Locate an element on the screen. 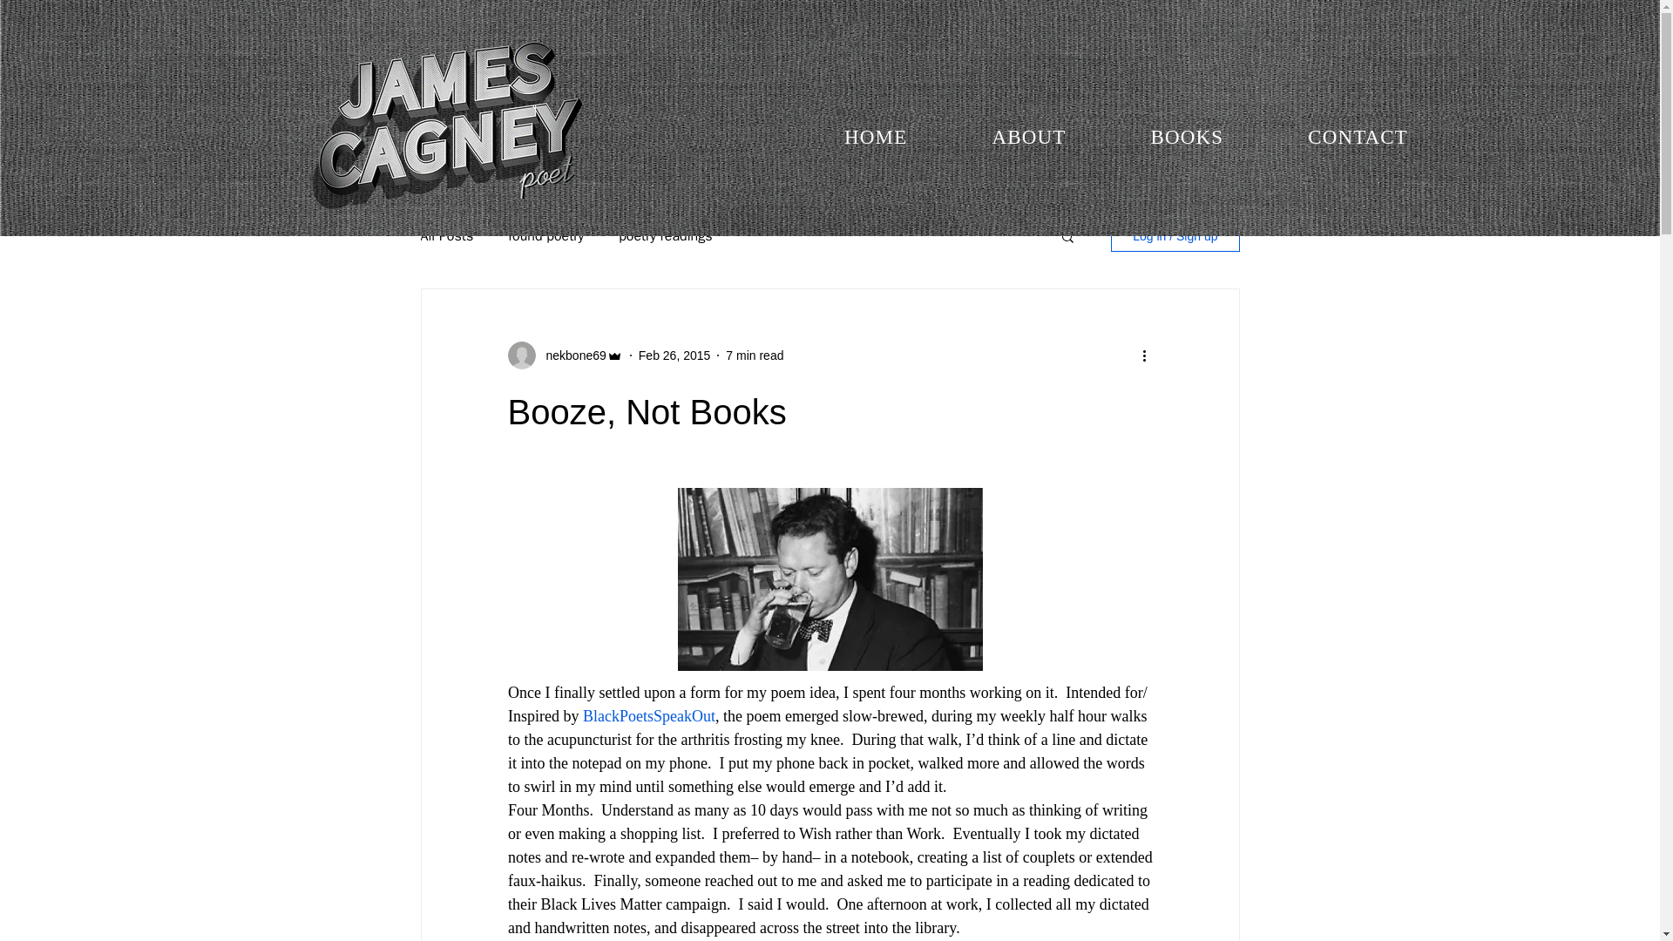 This screenshot has width=1673, height=941. BOOKS is located at coordinates (1187, 138).